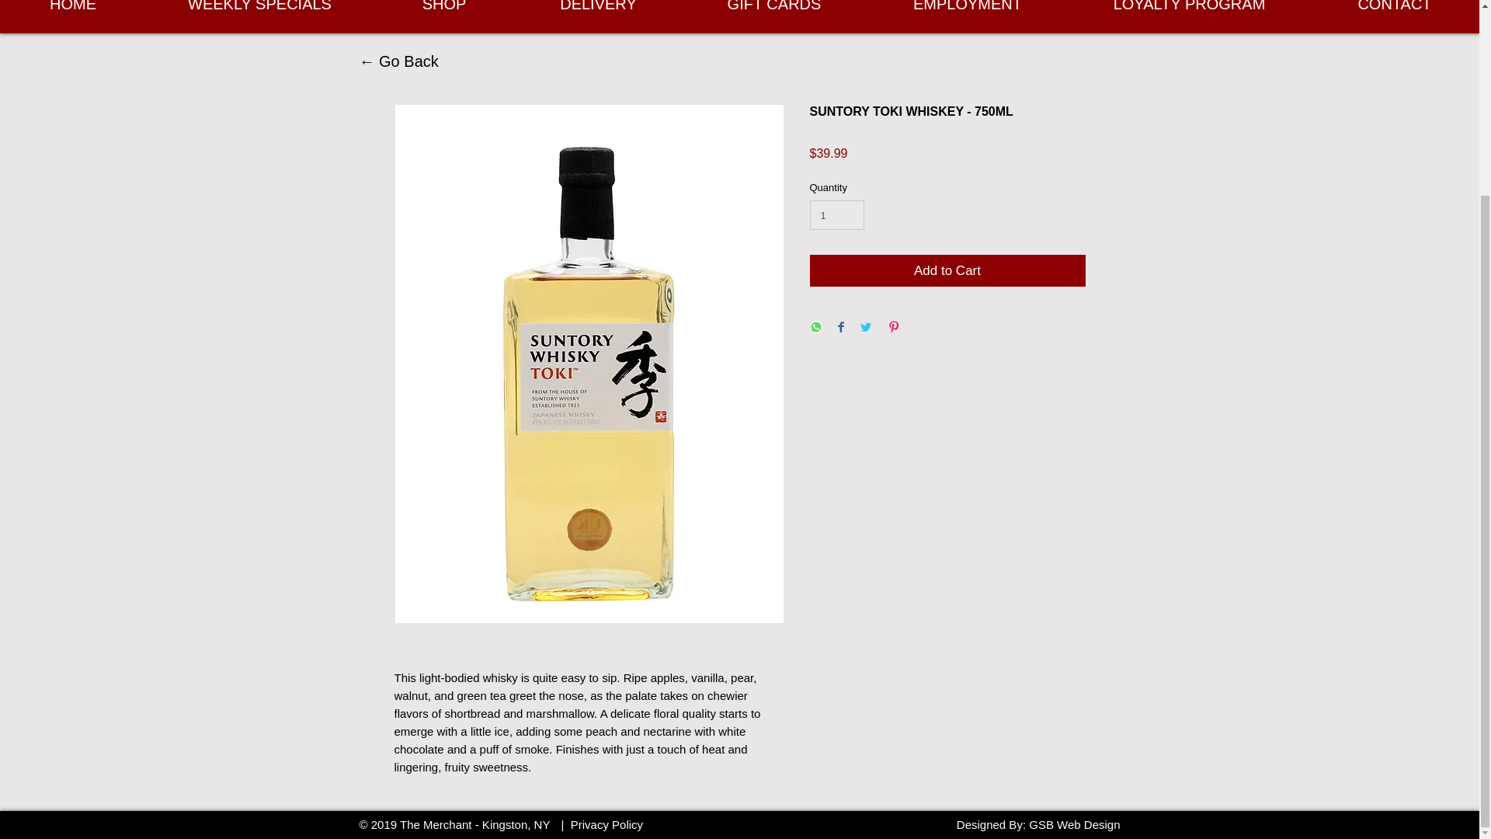 The height and width of the screenshot is (839, 1491). Describe the element at coordinates (606, 825) in the screenshot. I see `Privacy Policy` at that location.